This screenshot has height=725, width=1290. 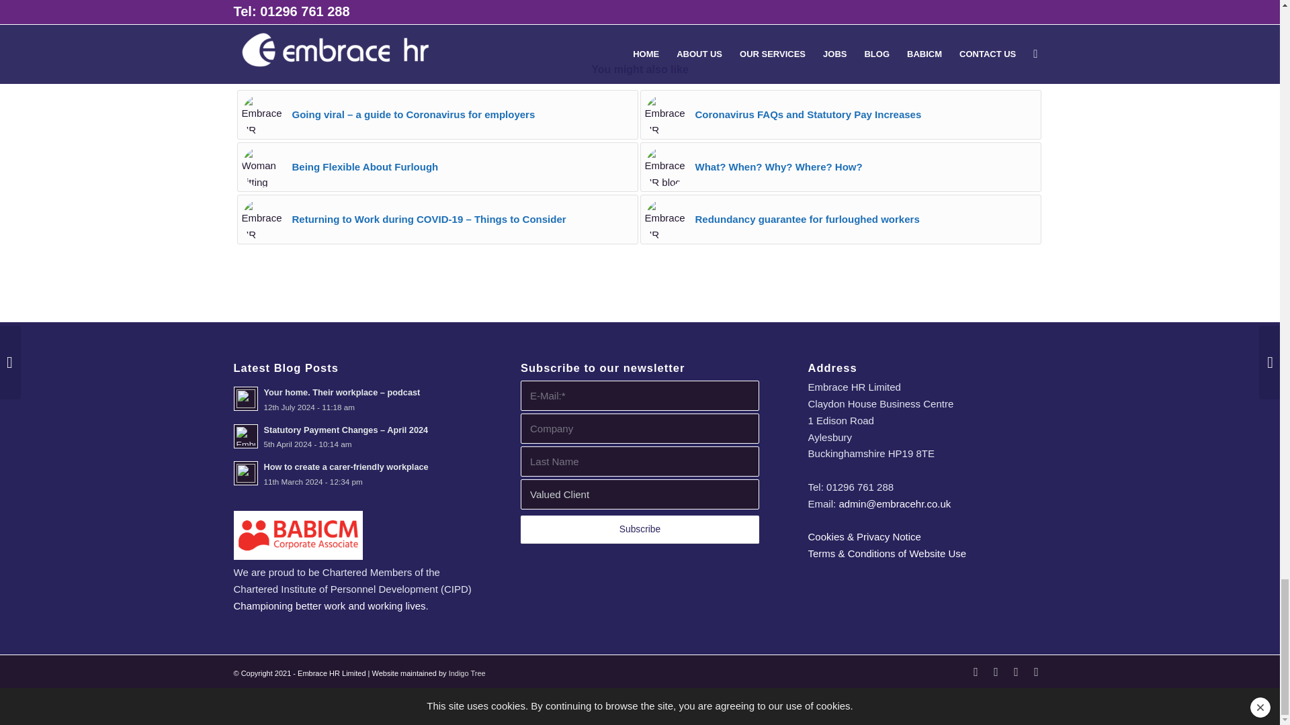 I want to click on Being Flexible About Furlough, so click(x=437, y=166).